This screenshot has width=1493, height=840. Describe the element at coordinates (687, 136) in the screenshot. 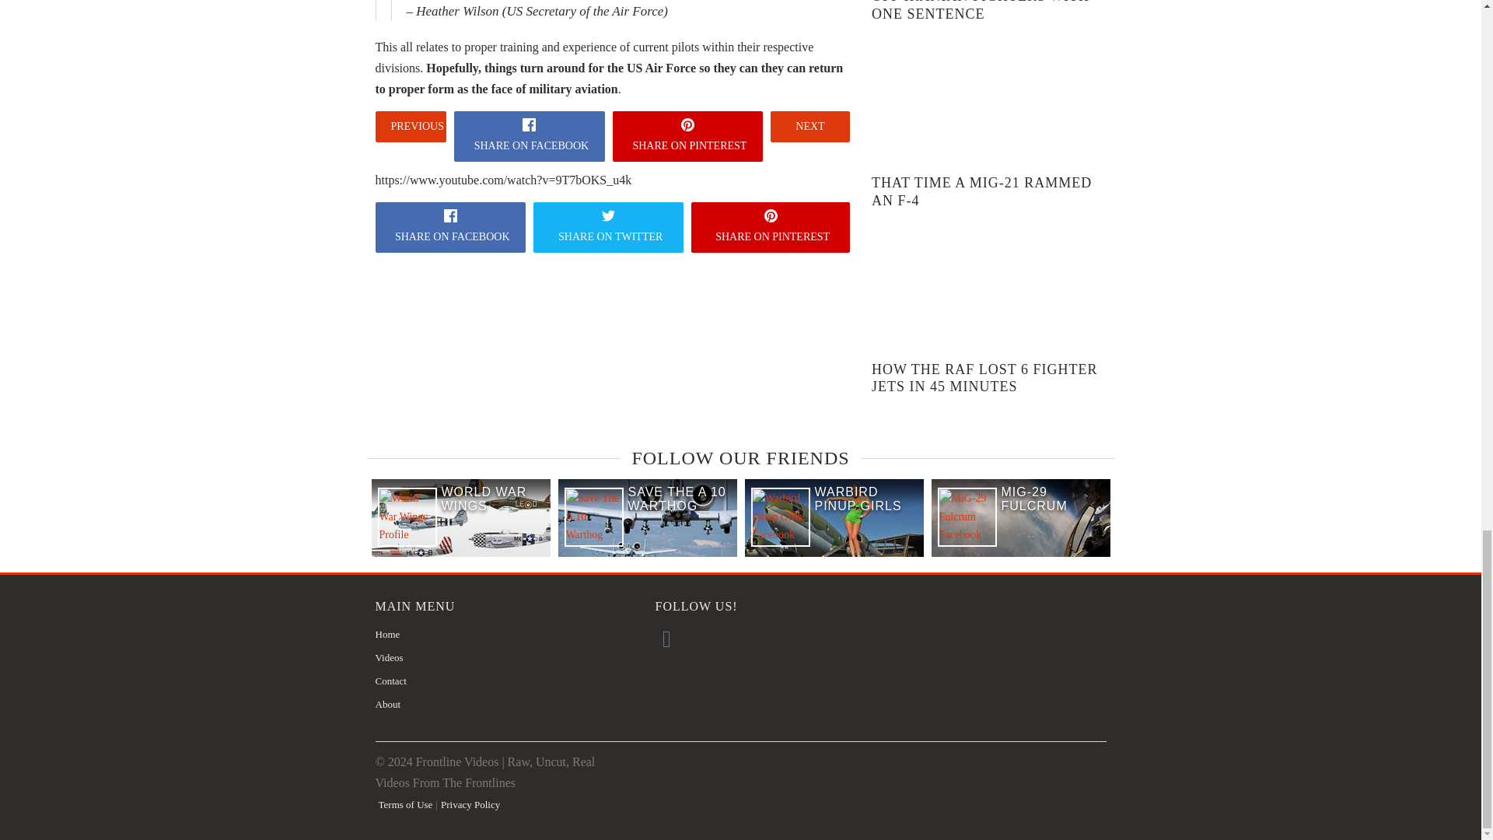

I see `SHARE ON PINTEREST` at that location.